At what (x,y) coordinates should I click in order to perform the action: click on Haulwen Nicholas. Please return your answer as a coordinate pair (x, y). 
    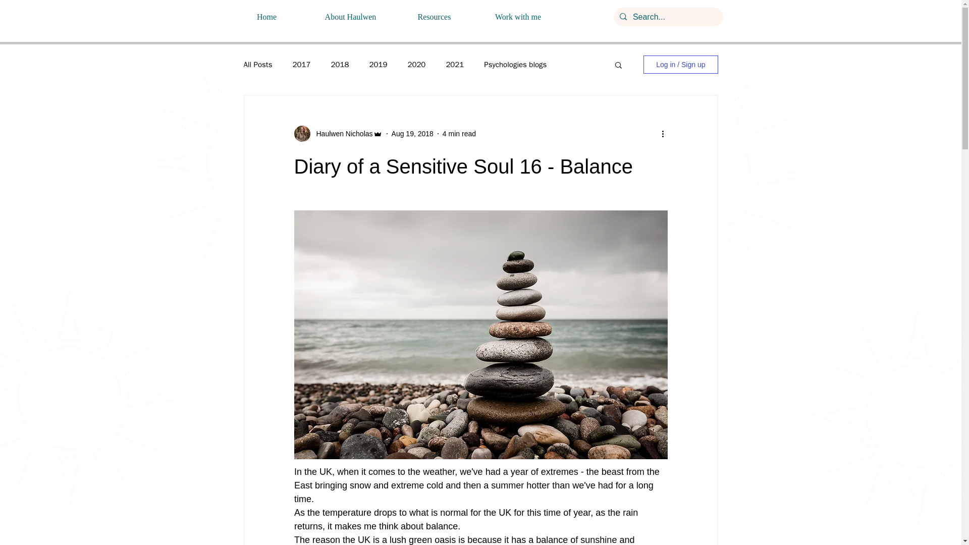
    Looking at the image, I should click on (341, 133).